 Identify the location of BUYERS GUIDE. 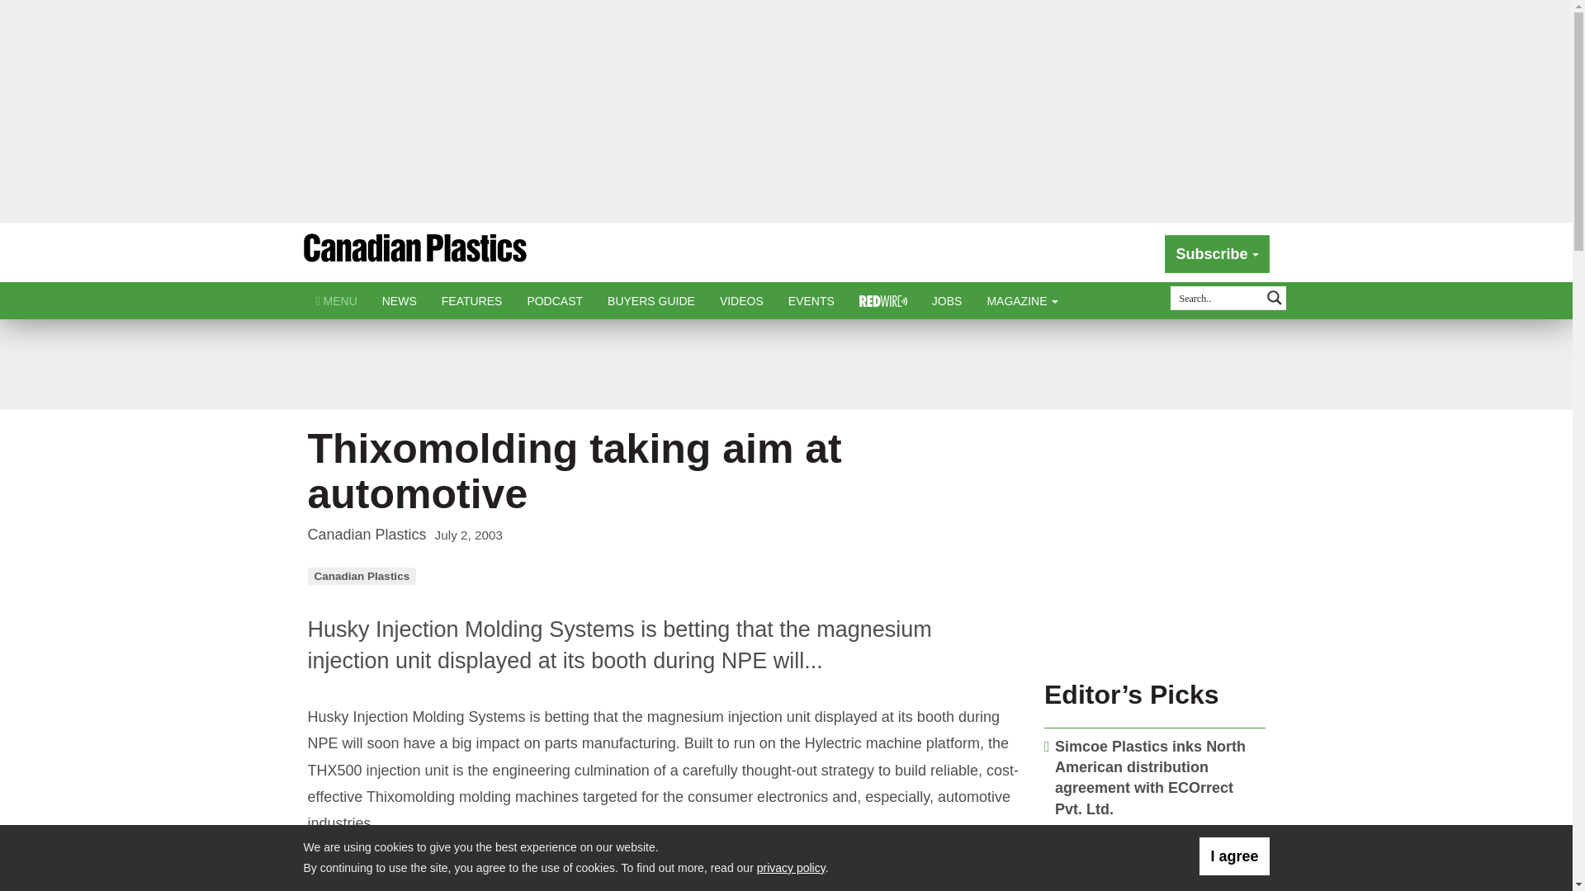
(651, 300).